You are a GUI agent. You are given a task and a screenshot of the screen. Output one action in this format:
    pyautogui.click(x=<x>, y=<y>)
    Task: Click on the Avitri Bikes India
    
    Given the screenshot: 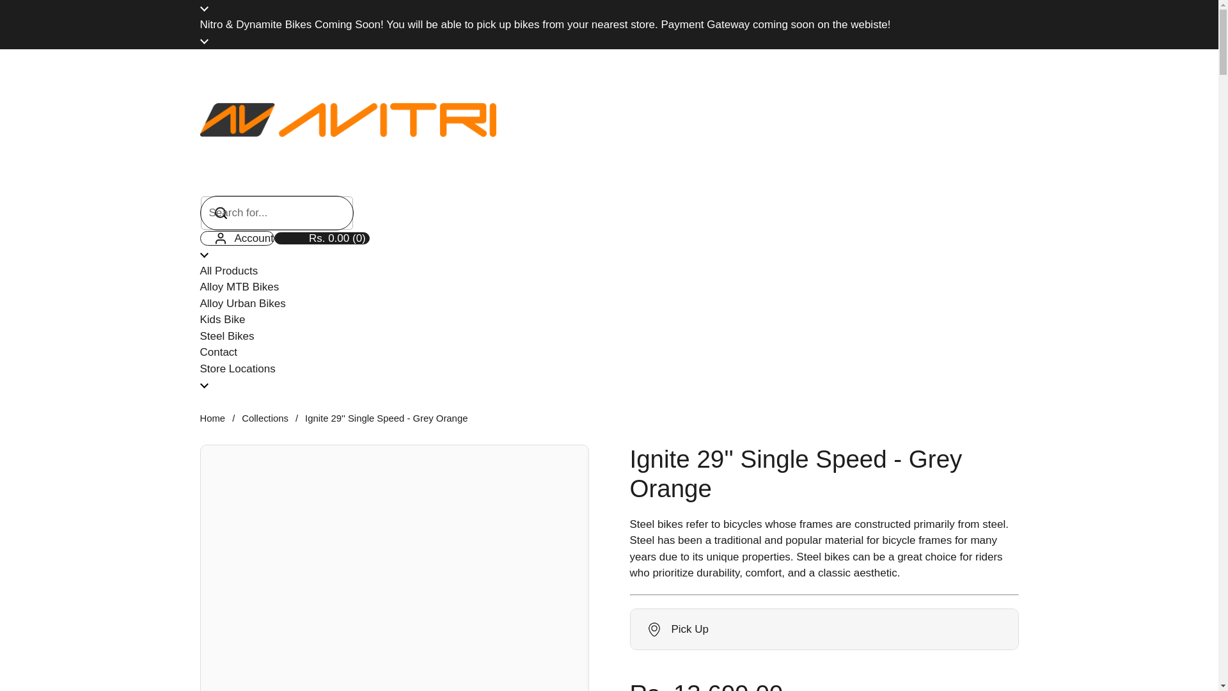 What is the action you would take?
    pyautogui.click(x=221, y=320)
    